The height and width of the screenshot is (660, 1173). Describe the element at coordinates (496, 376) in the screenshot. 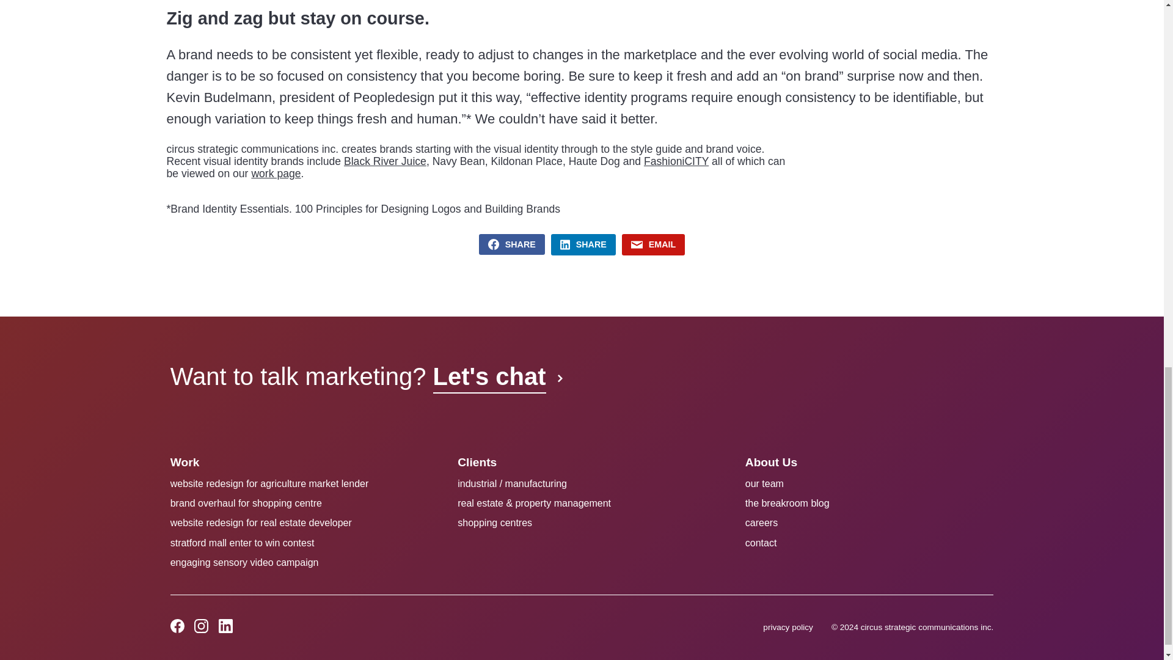

I see `Let's chat` at that location.